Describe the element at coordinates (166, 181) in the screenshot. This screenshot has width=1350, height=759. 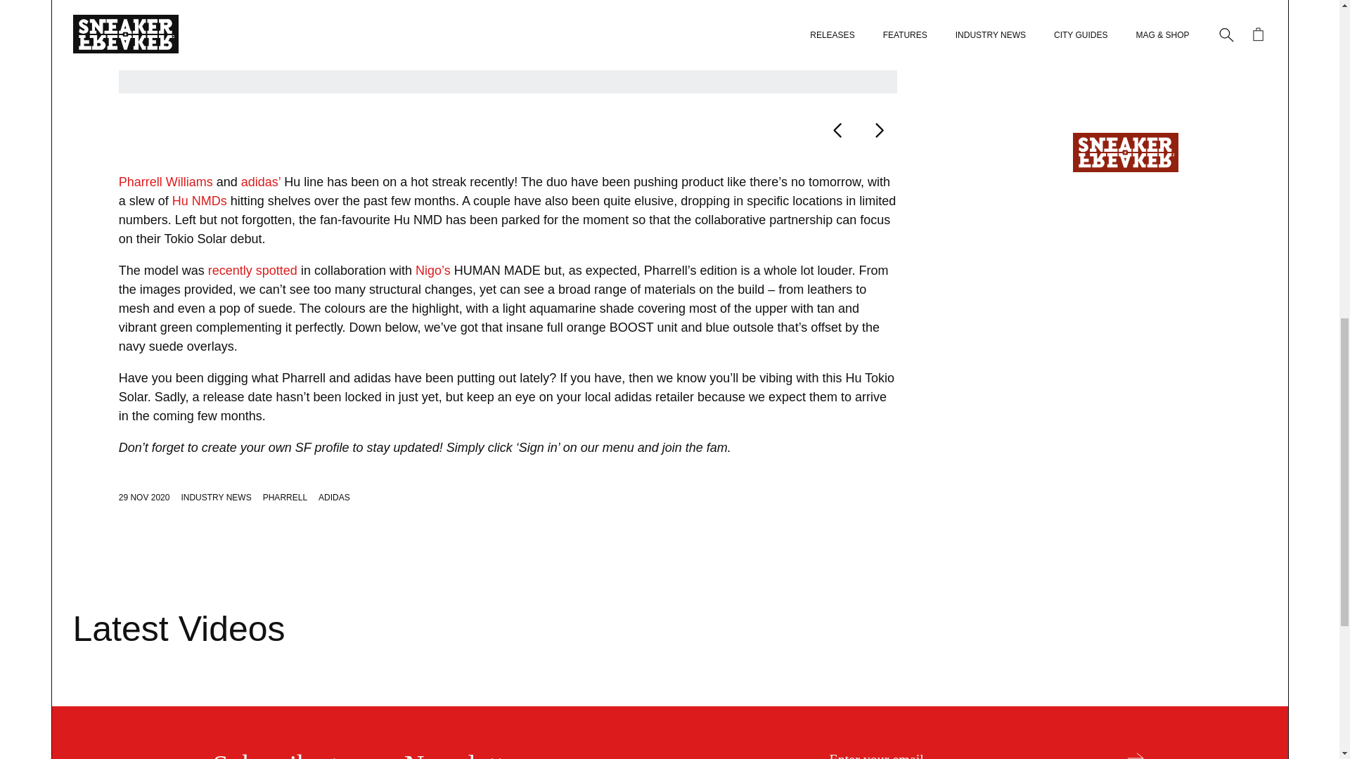
I see `Pharrell Williams` at that location.